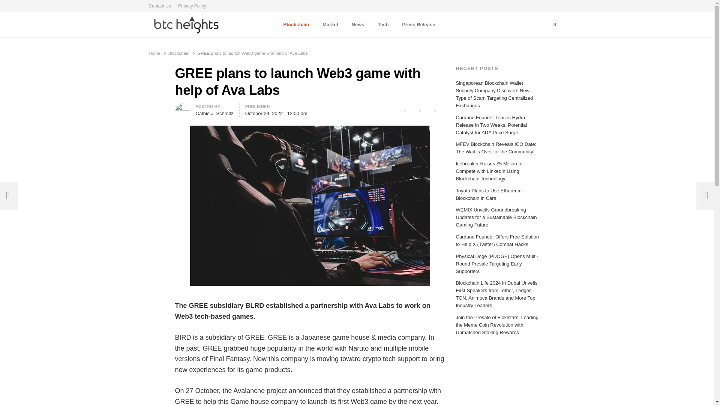 Image resolution: width=720 pixels, height=405 pixels. I want to click on Cathie J. Schmitz, so click(214, 113).